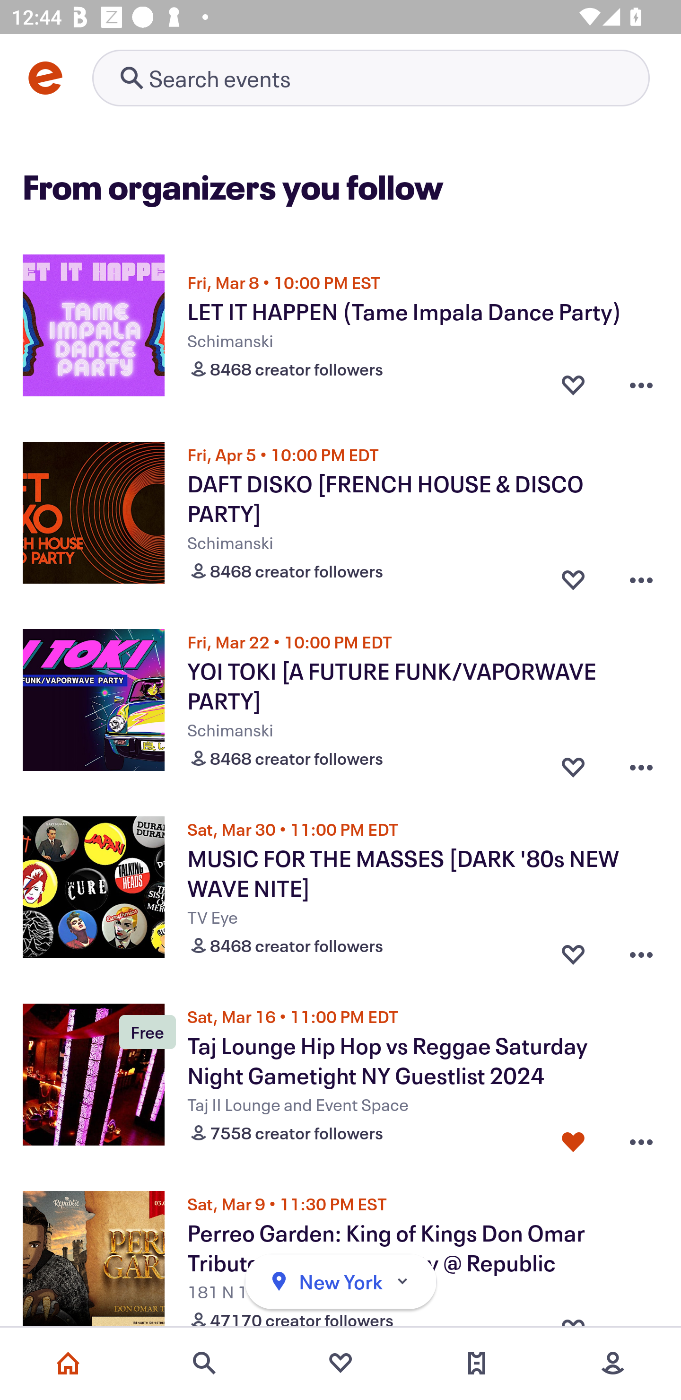 This screenshot has height=1400, width=681. What do you see at coordinates (573, 385) in the screenshot?
I see `Favorite button` at bounding box center [573, 385].